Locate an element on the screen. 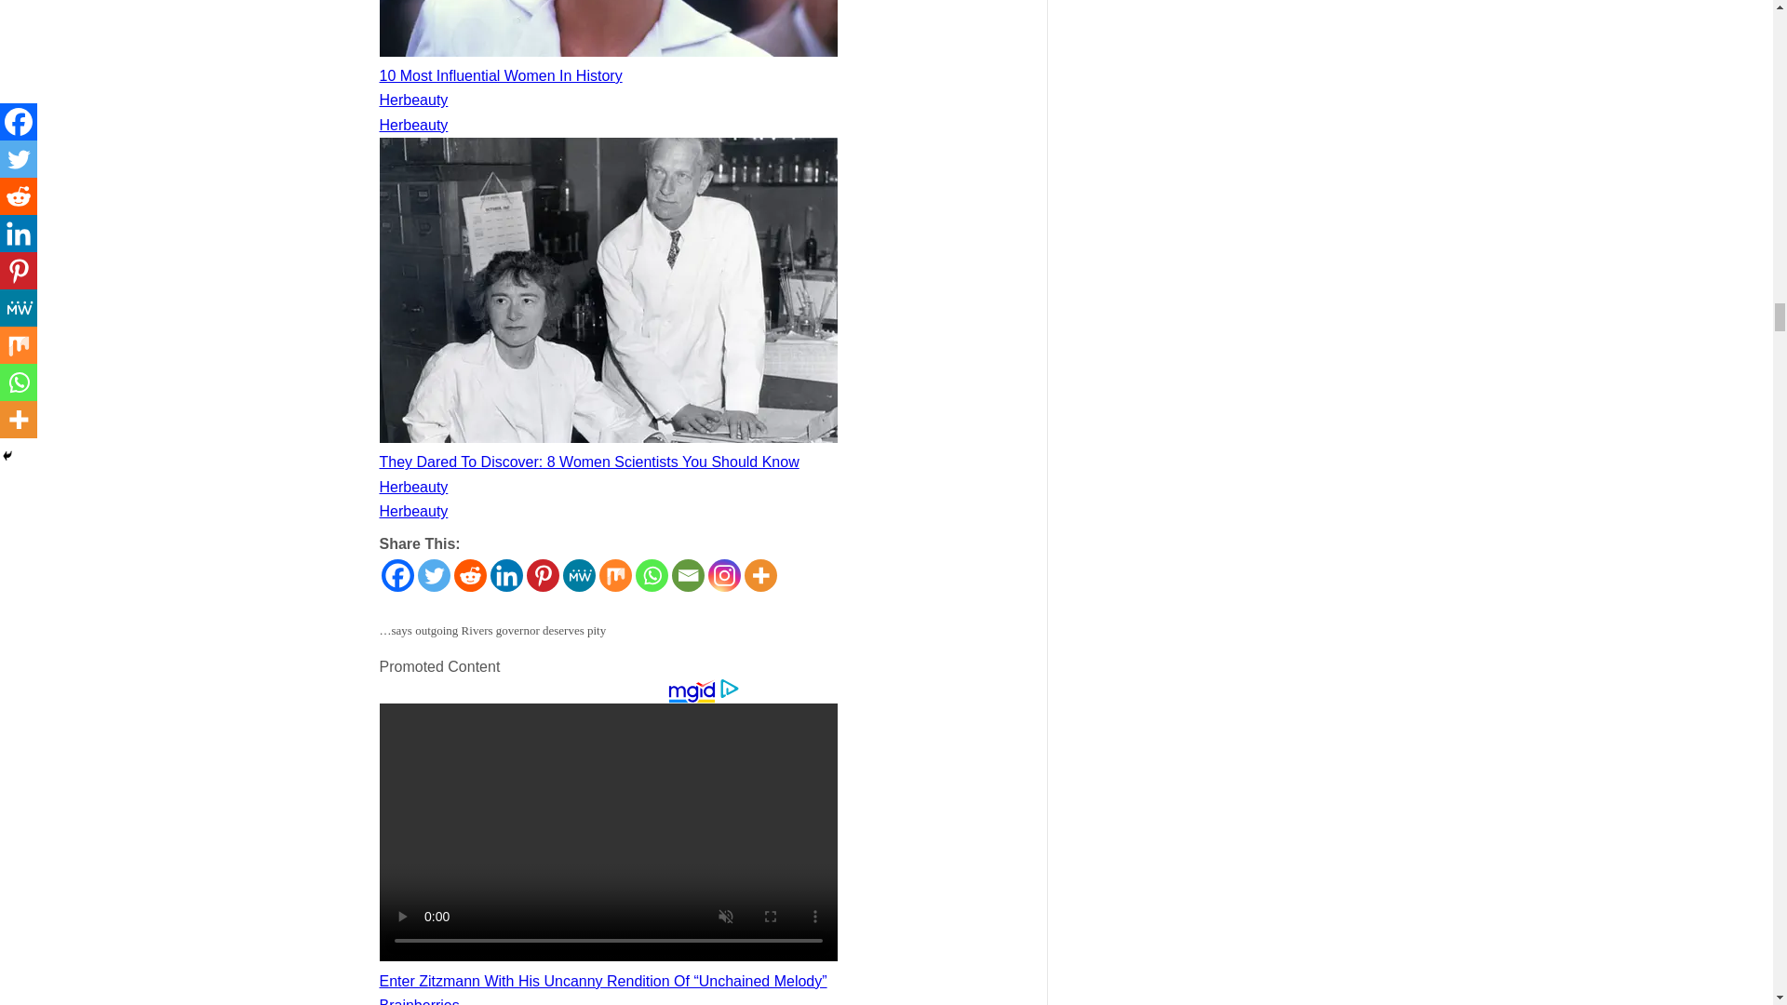 The width and height of the screenshot is (1787, 1005). MeWe is located at coordinates (579, 575).